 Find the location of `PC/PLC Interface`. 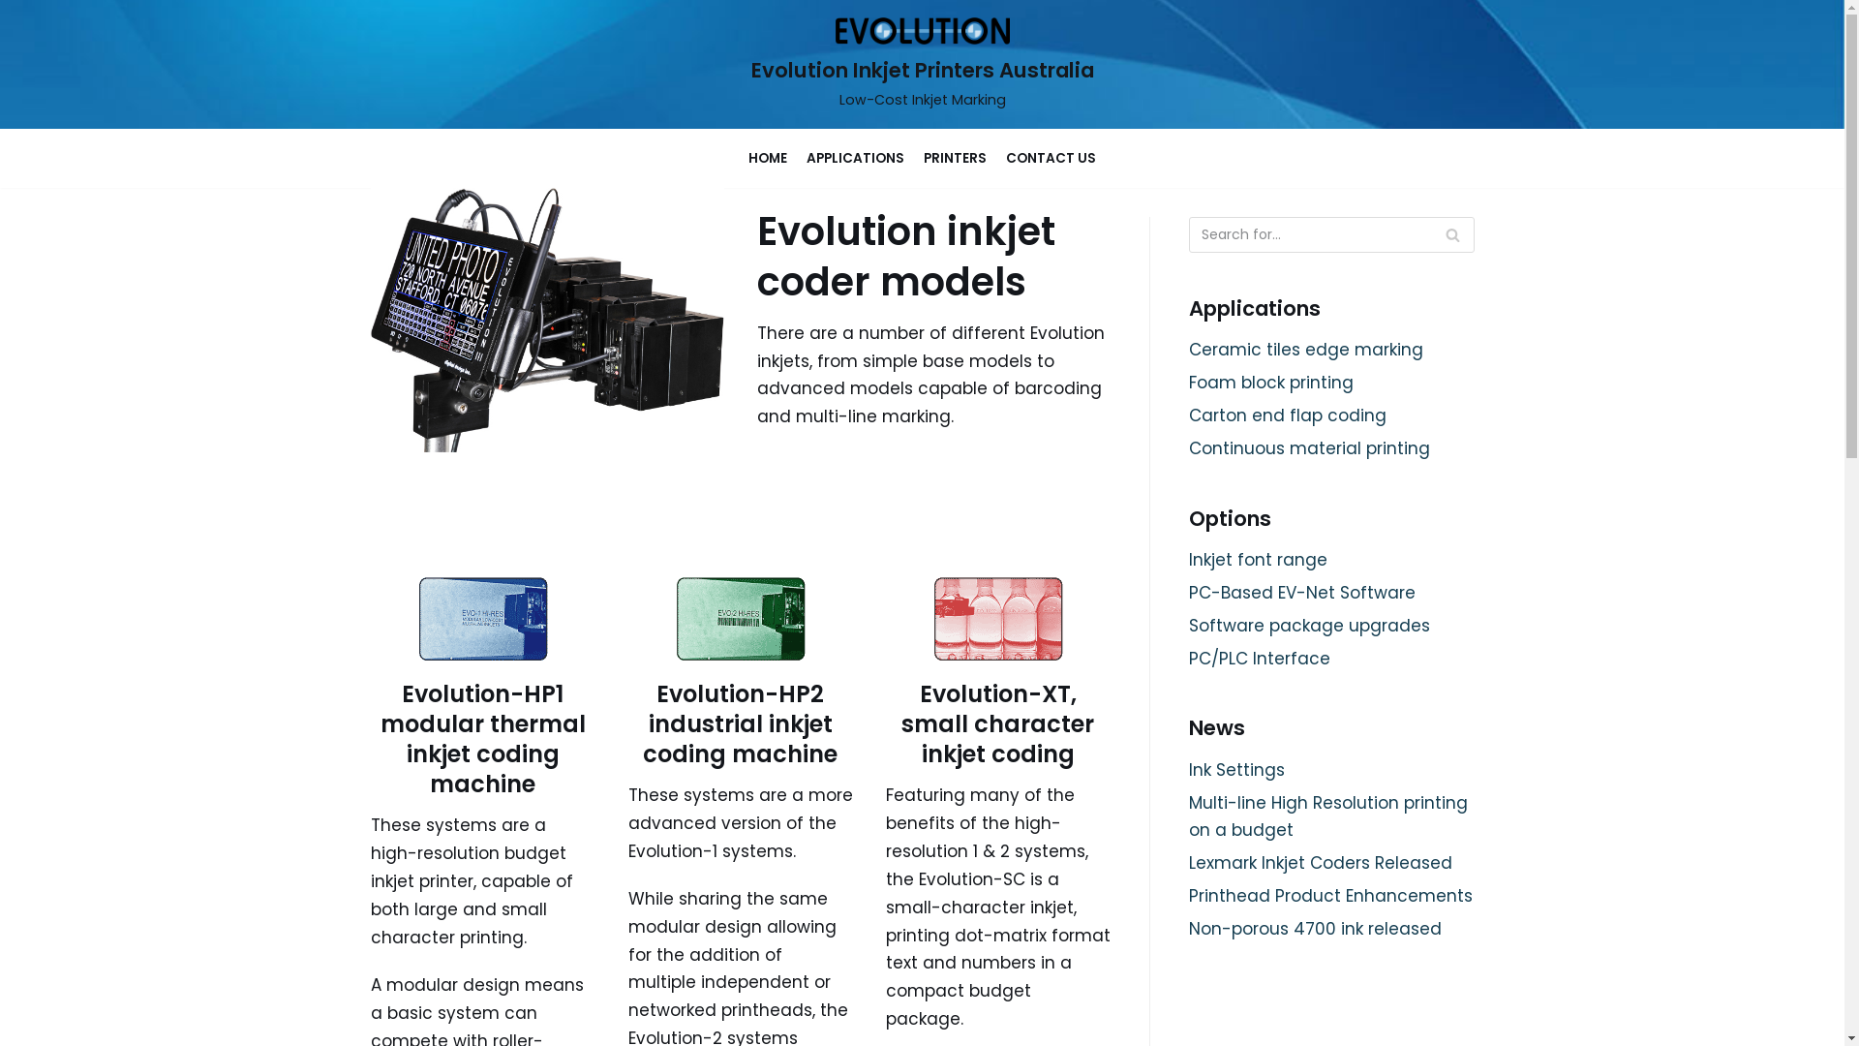

PC/PLC Interface is located at coordinates (1260, 659).